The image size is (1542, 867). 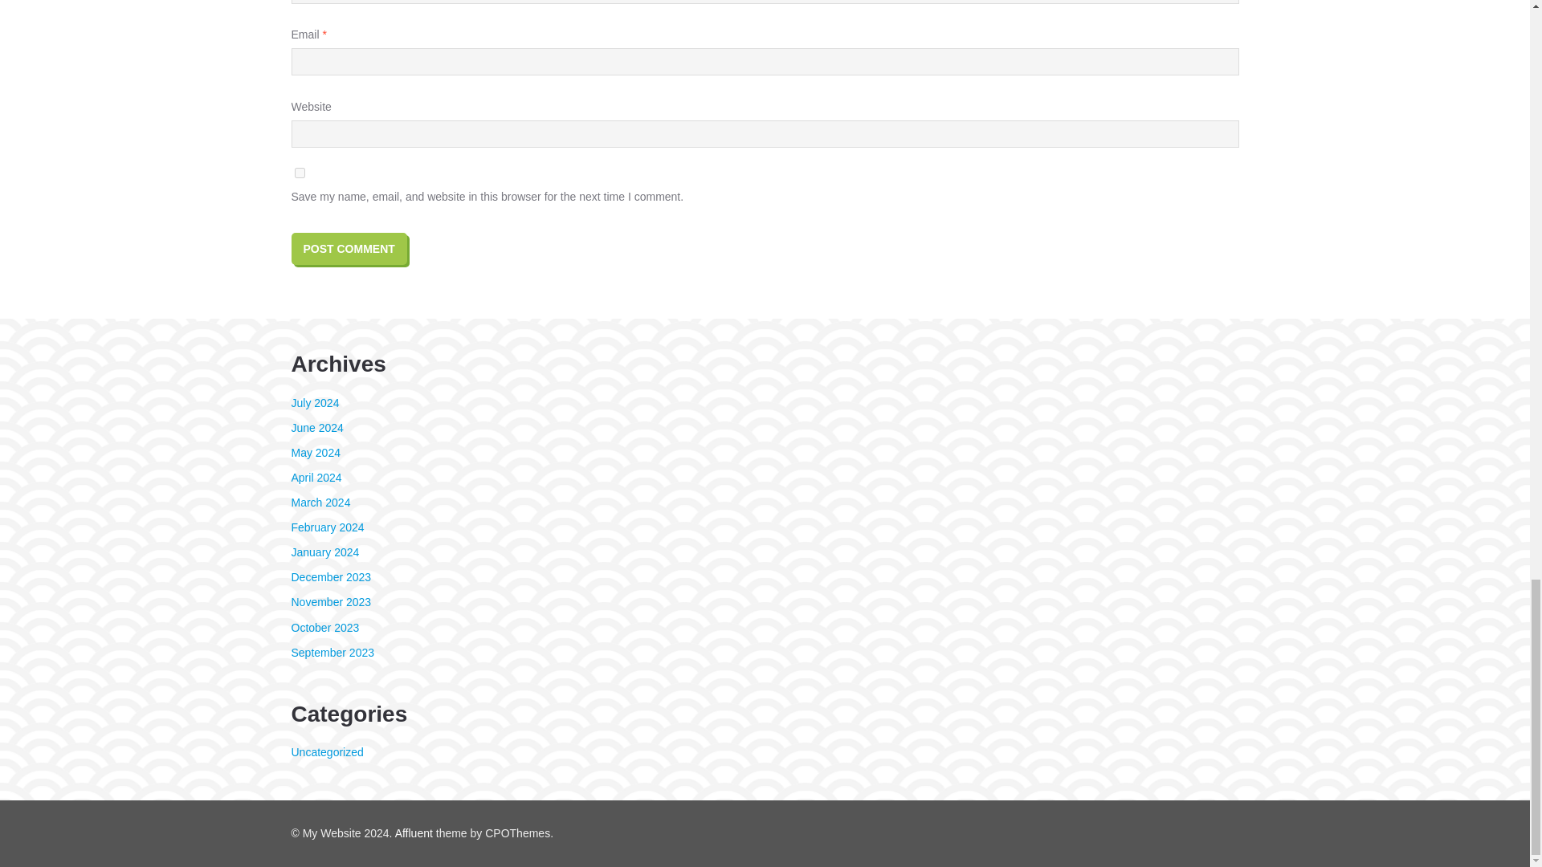 What do you see at coordinates (331, 576) in the screenshot?
I see `December 2023` at bounding box center [331, 576].